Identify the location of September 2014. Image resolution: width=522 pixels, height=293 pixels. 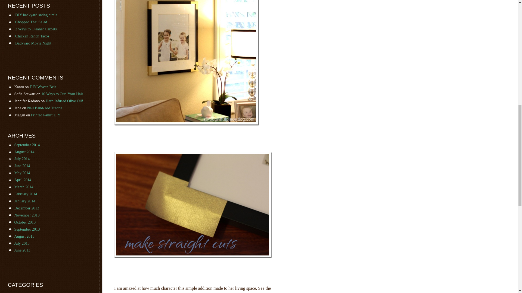
(27, 145).